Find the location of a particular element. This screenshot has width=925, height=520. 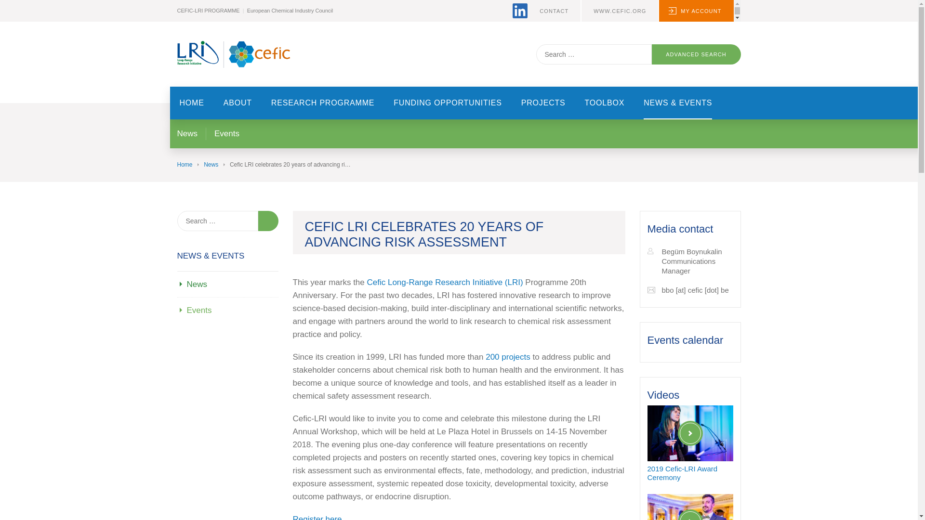

News is located at coordinates (187, 133).